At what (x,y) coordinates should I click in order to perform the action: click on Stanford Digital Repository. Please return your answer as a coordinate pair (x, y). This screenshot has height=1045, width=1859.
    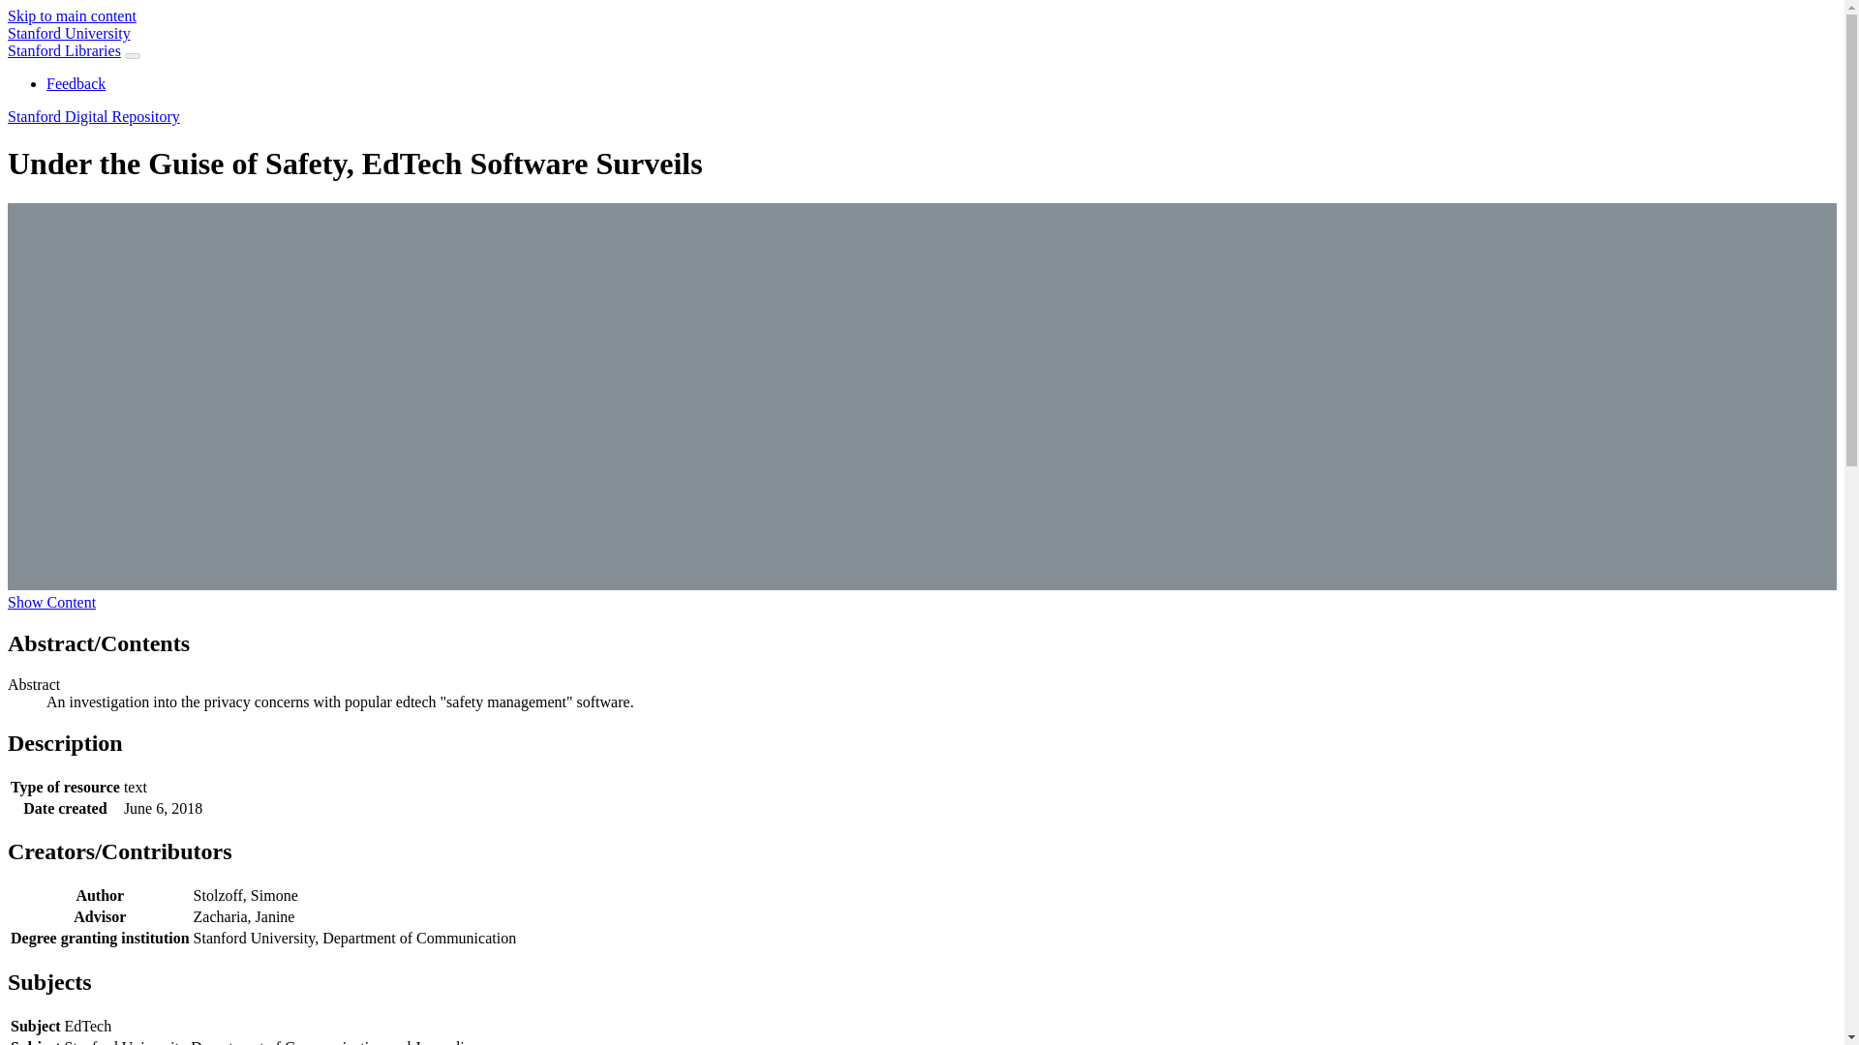
    Looking at the image, I should click on (93, 116).